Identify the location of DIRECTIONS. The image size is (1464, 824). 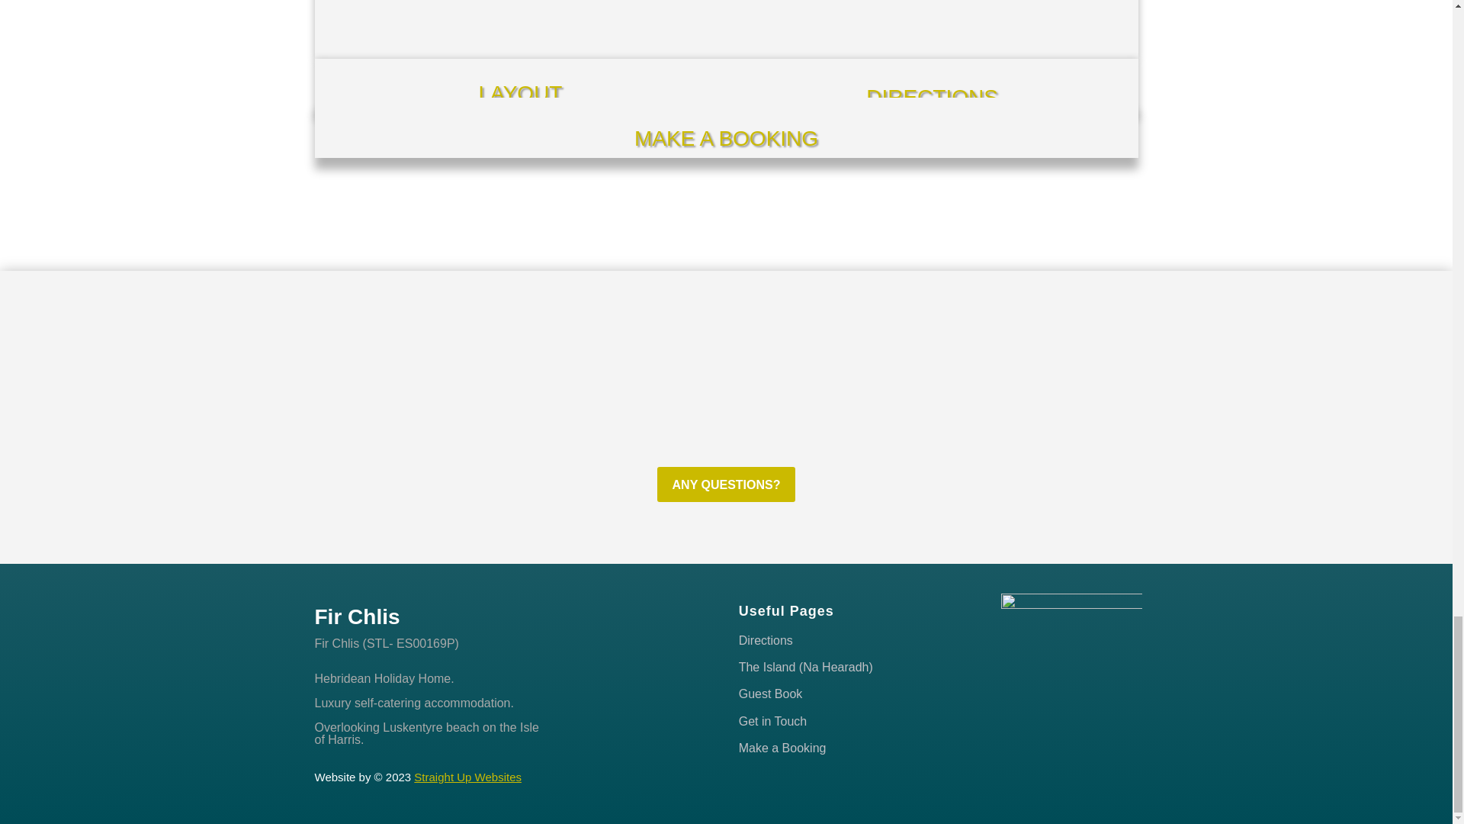
(932, 97).